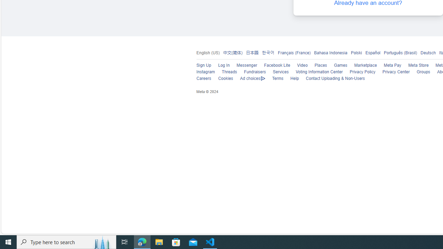 Image resolution: width=443 pixels, height=249 pixels. I want to click on Sign Up, so click(204, 66).